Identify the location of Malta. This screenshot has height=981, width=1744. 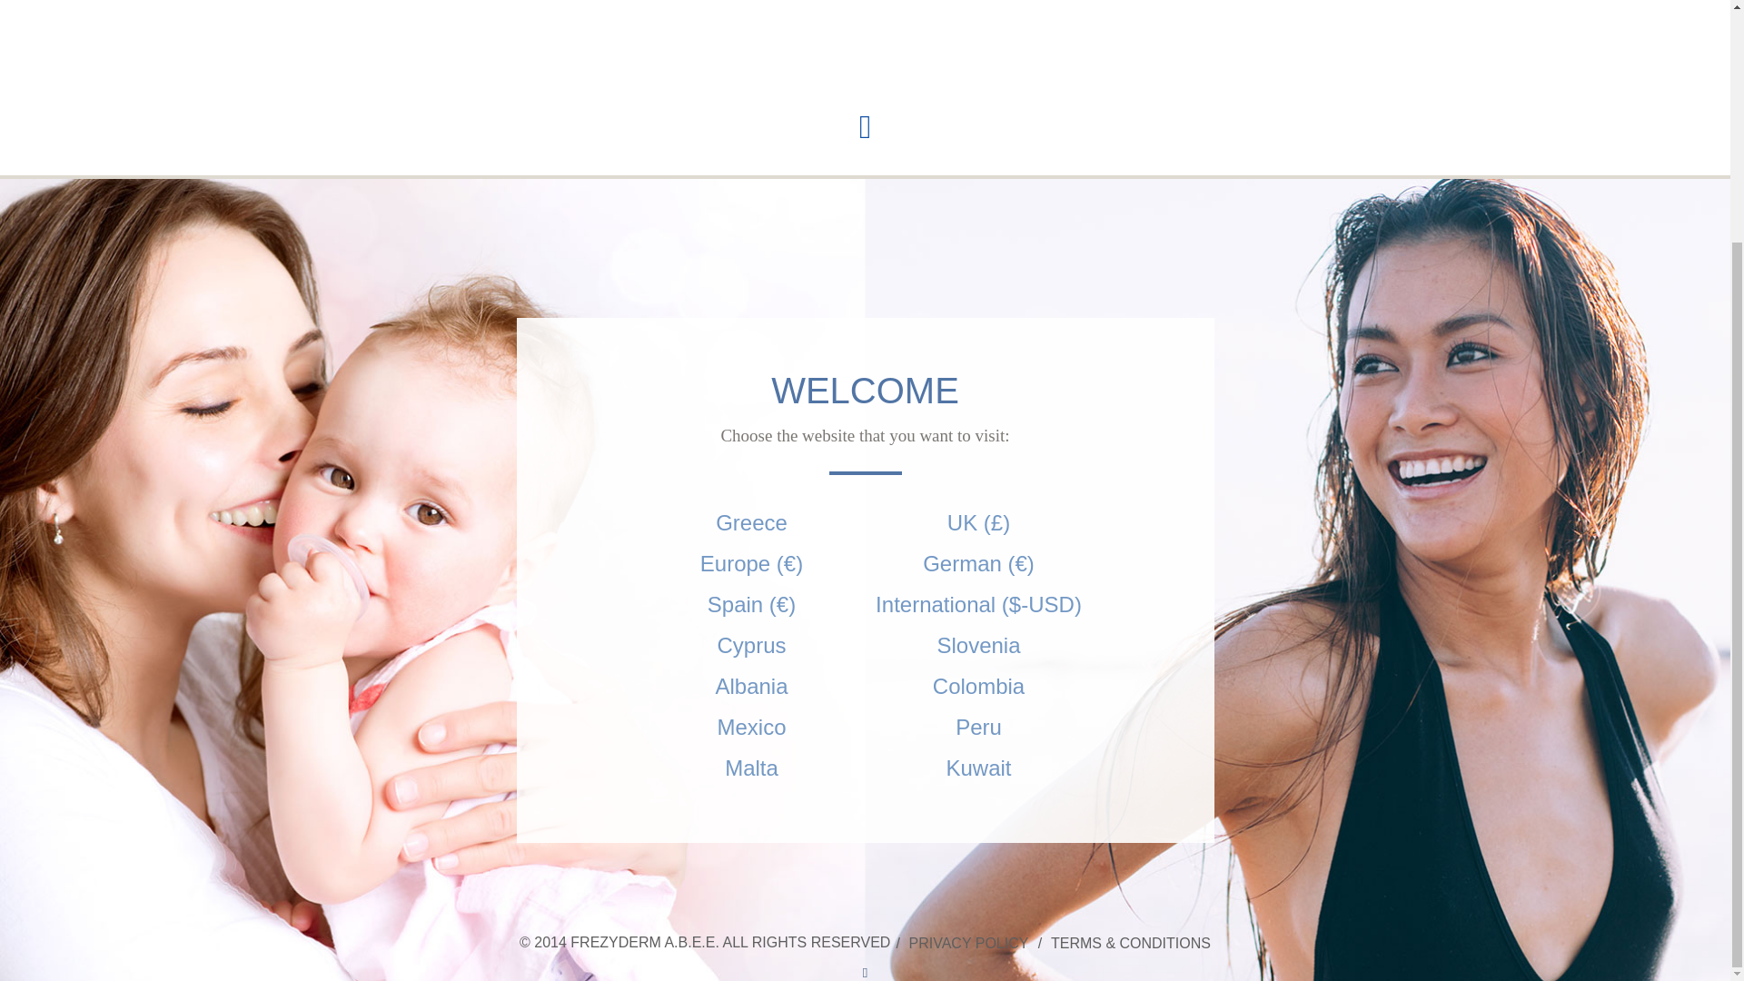
(751, 458).